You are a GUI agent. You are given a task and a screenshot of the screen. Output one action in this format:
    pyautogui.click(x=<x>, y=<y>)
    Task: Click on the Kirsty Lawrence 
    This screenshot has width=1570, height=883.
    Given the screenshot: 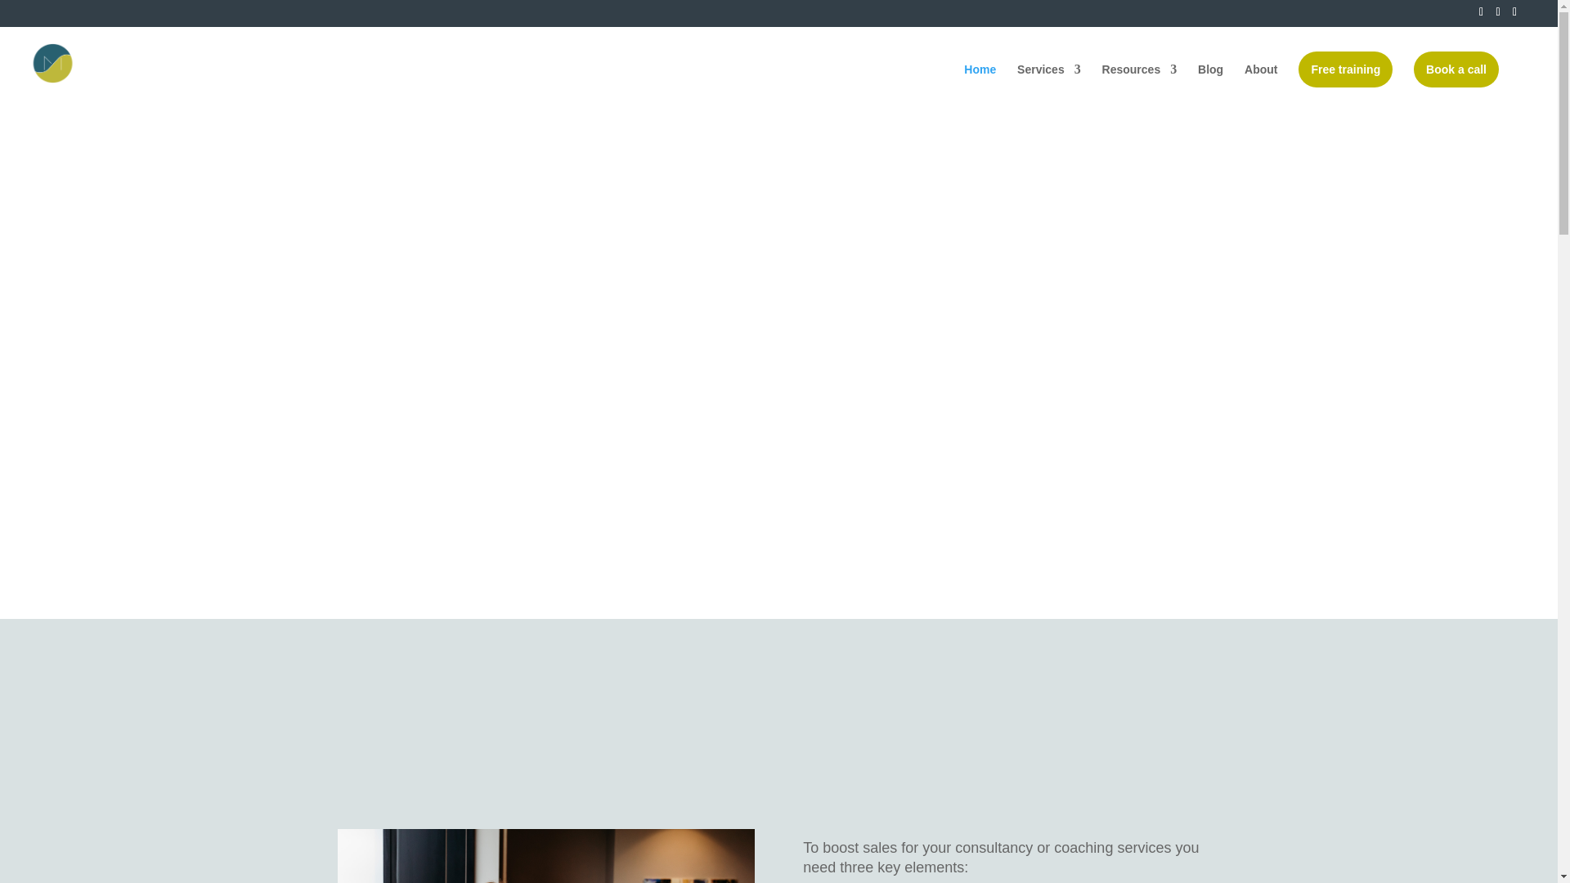 What is the action you would take?
    pyautogui.click(x=545, y=856)
    